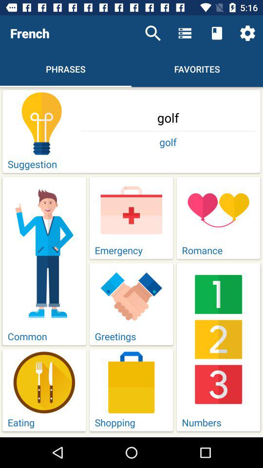  I want to click on press item next to the french icon, so click(153, 33).